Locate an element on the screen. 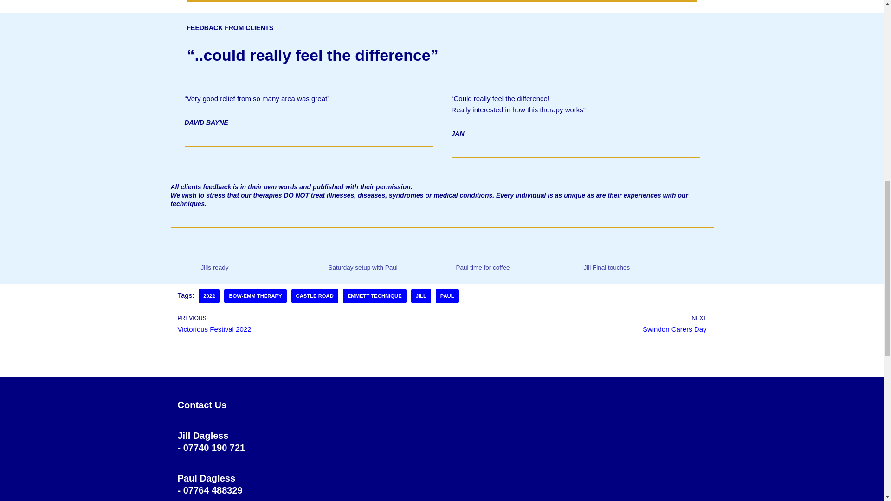 The width and height of the screenshot is (891, 501). JILL is located at coordinates (307, 324).